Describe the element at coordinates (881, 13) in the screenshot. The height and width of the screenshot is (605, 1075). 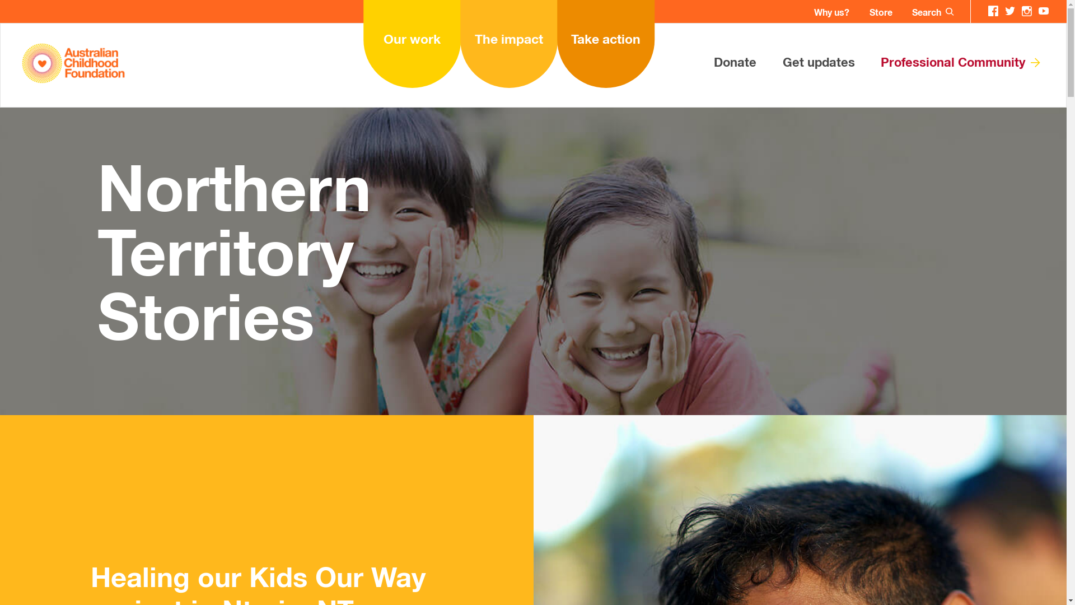
I see `Store` at that location.